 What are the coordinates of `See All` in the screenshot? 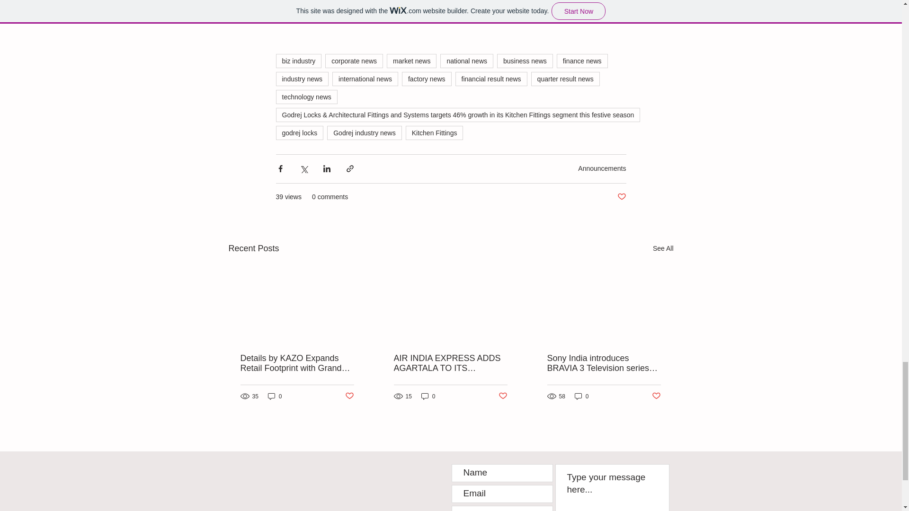 It's located at (663, 248).